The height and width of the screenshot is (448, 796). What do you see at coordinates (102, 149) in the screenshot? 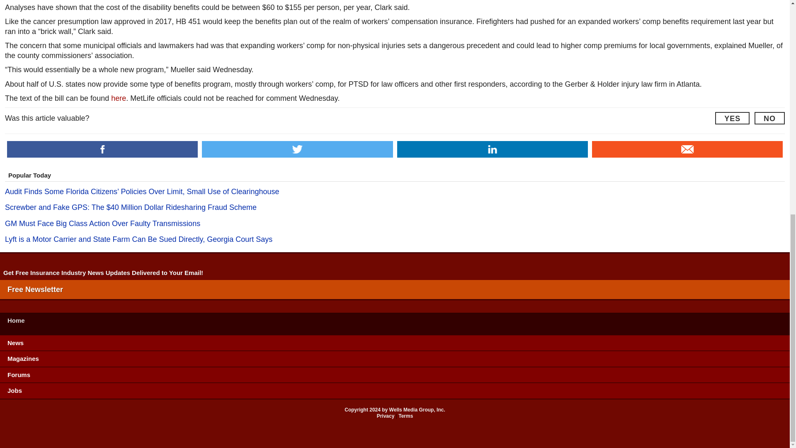
I see `Post to Facebook.` at bounding box center [102, 149].